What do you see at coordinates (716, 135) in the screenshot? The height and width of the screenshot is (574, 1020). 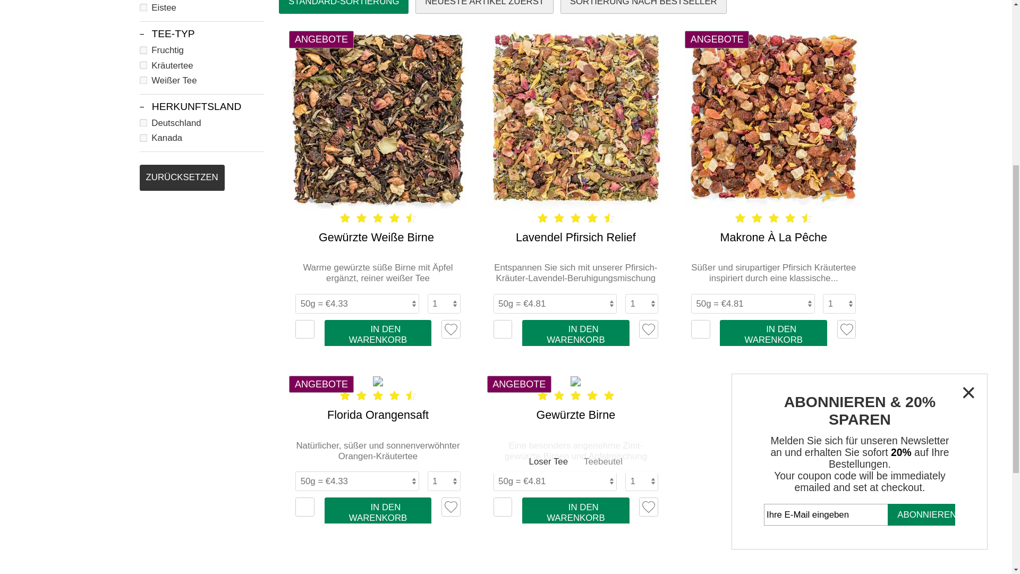 I see `Ihre E-Mail eingeben` at bounding box center [716, 135].